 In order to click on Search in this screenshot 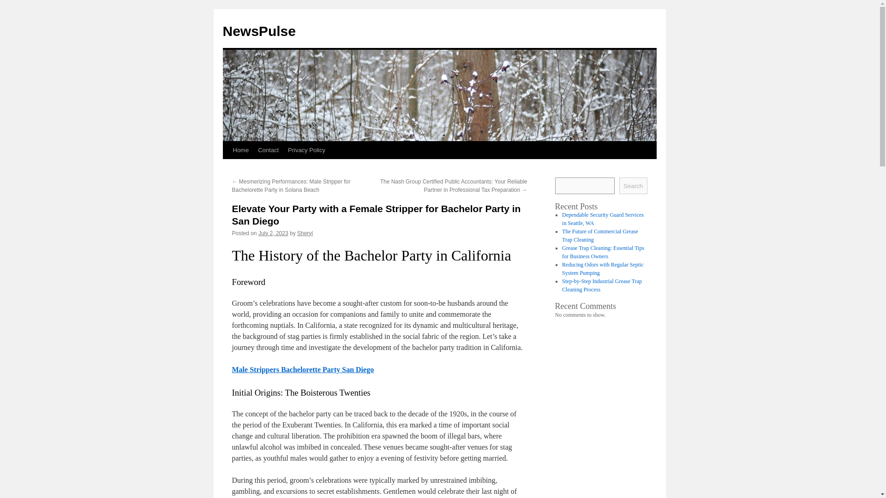, I will do `click(633, 185)`.